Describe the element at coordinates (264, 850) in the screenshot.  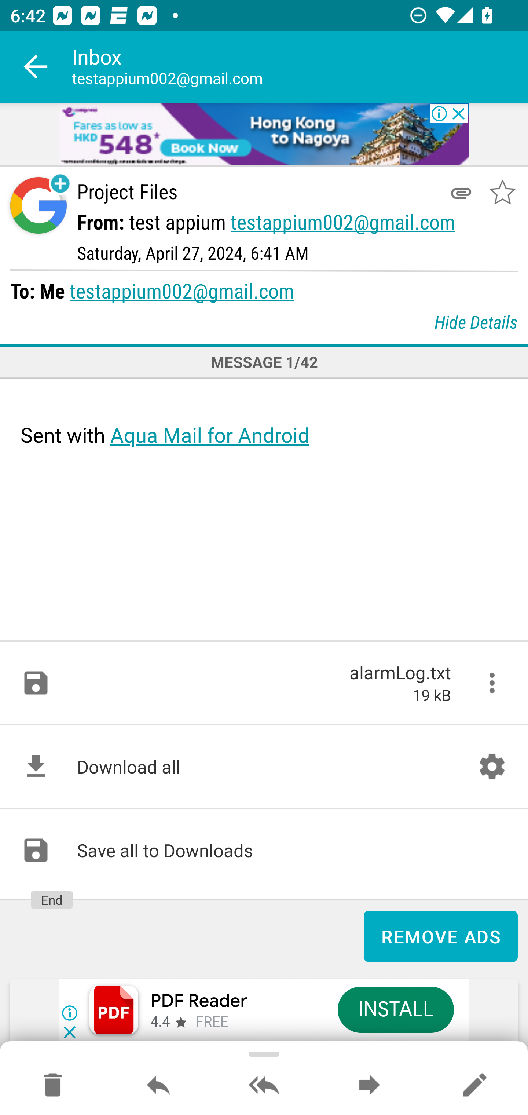
I see `Save all to Downloads` at that location.